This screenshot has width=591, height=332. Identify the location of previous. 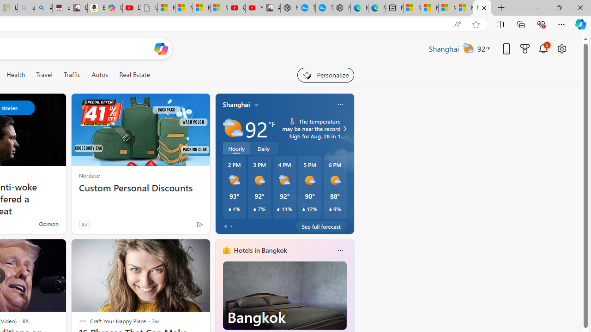
(220, 309).